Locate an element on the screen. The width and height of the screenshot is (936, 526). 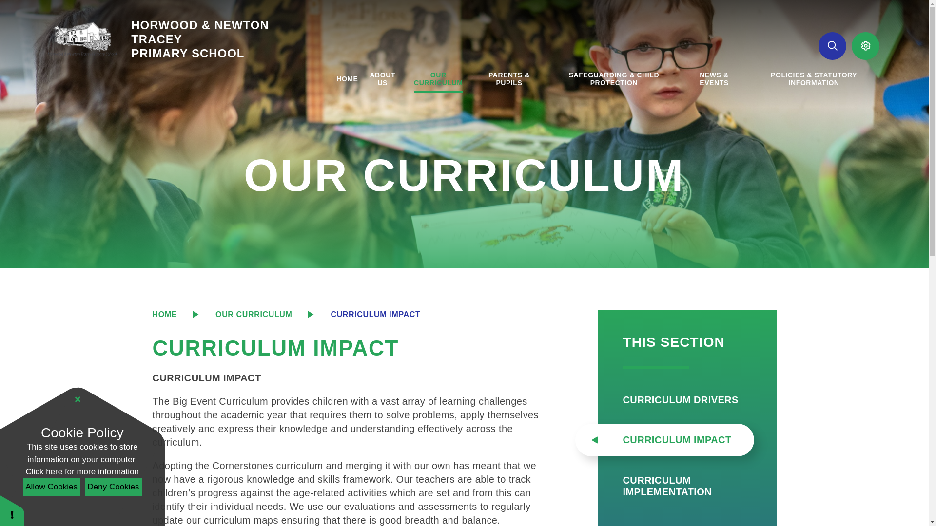
ABOUT US is located at coordinates (382, 79).